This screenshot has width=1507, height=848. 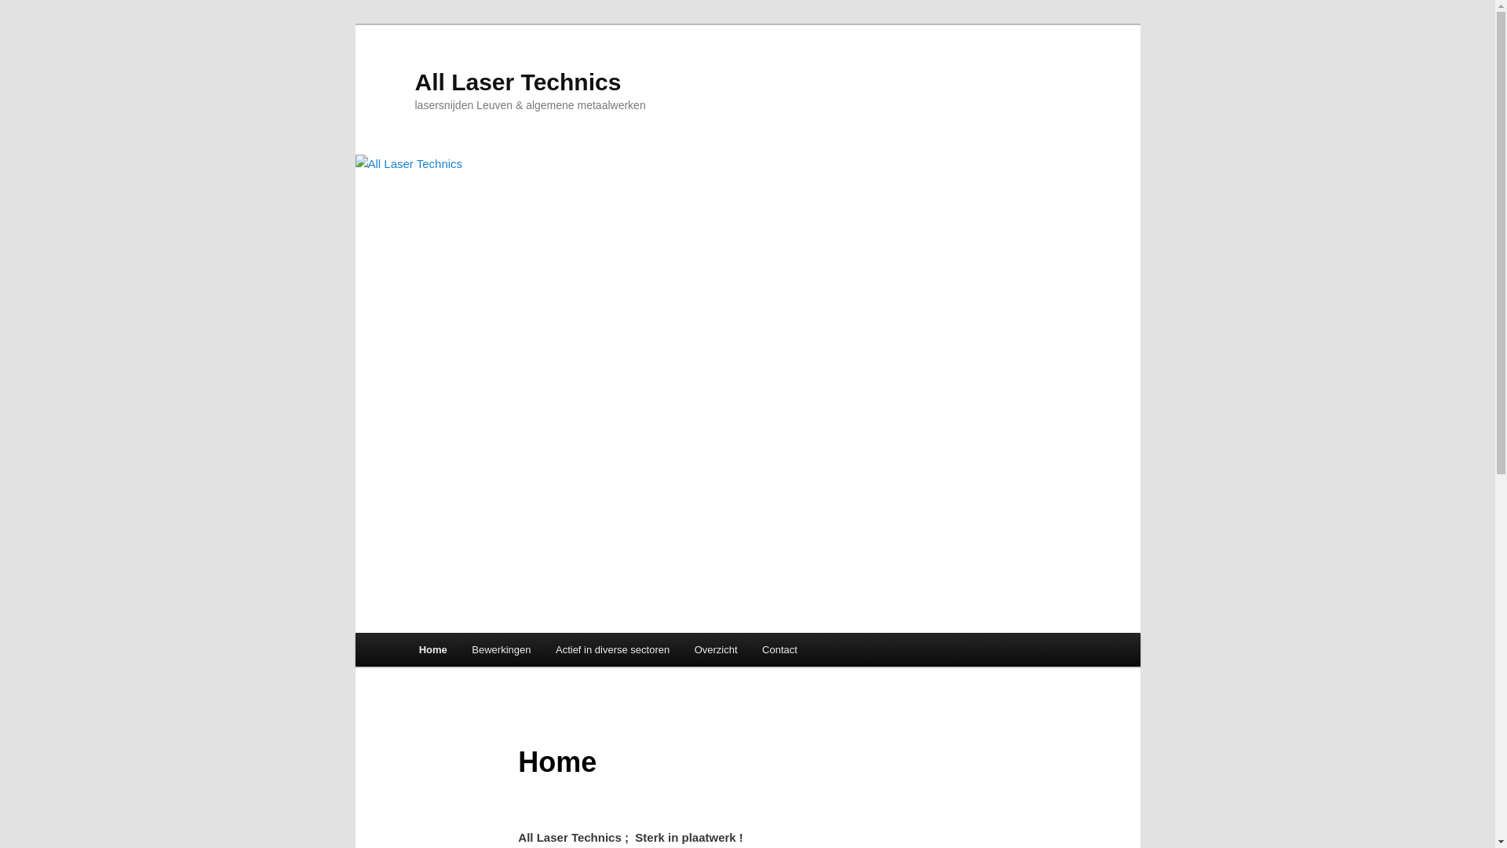 What do you see at coordinates (779, 650) in the screenshot?
I see `Contact` at bounding box center [779, 650].